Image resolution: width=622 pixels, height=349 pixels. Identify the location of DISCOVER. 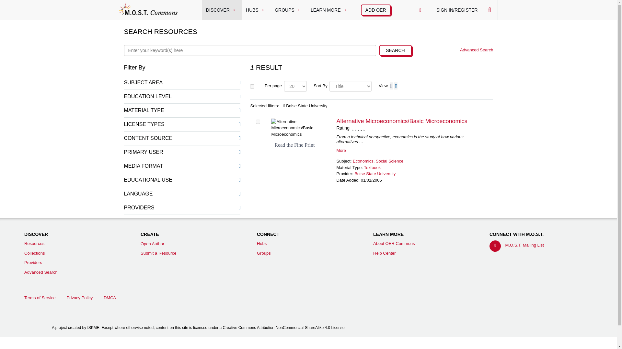
(222, 10).